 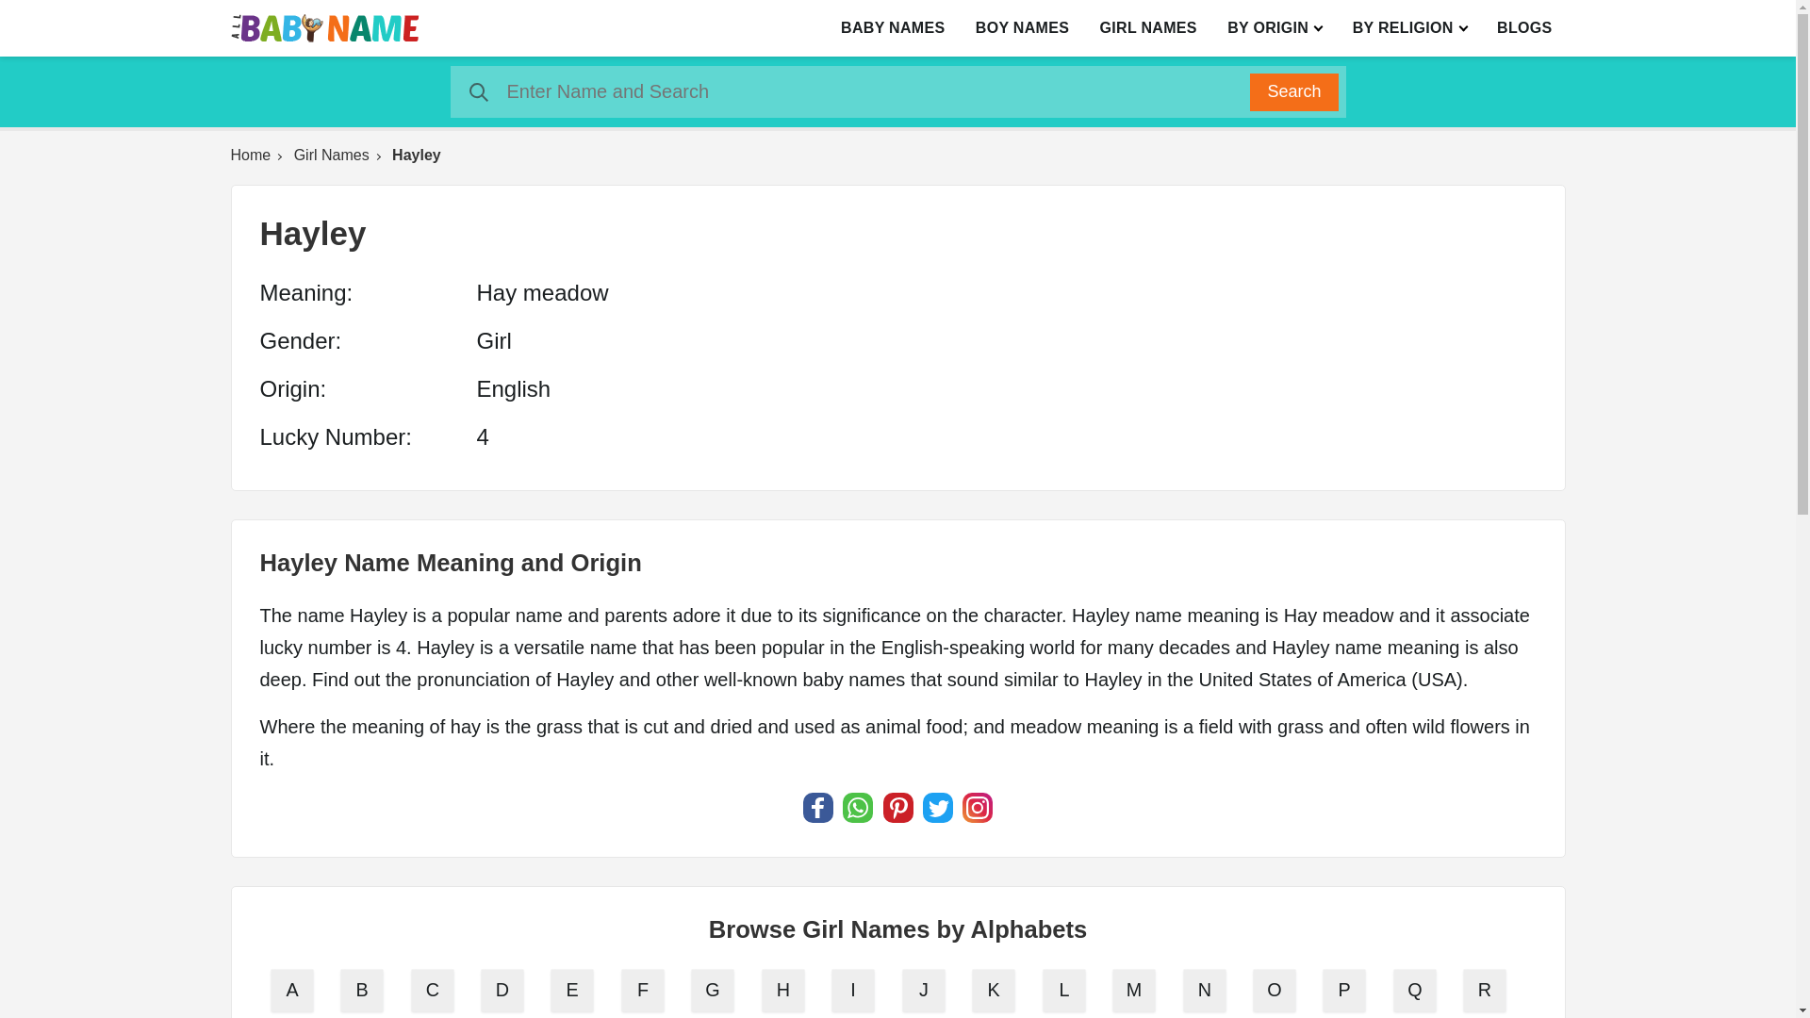 What do you see at coordinates (1524, 28) in the screenshot?
I see `BLOGS` at bounding box center [1524, 28].